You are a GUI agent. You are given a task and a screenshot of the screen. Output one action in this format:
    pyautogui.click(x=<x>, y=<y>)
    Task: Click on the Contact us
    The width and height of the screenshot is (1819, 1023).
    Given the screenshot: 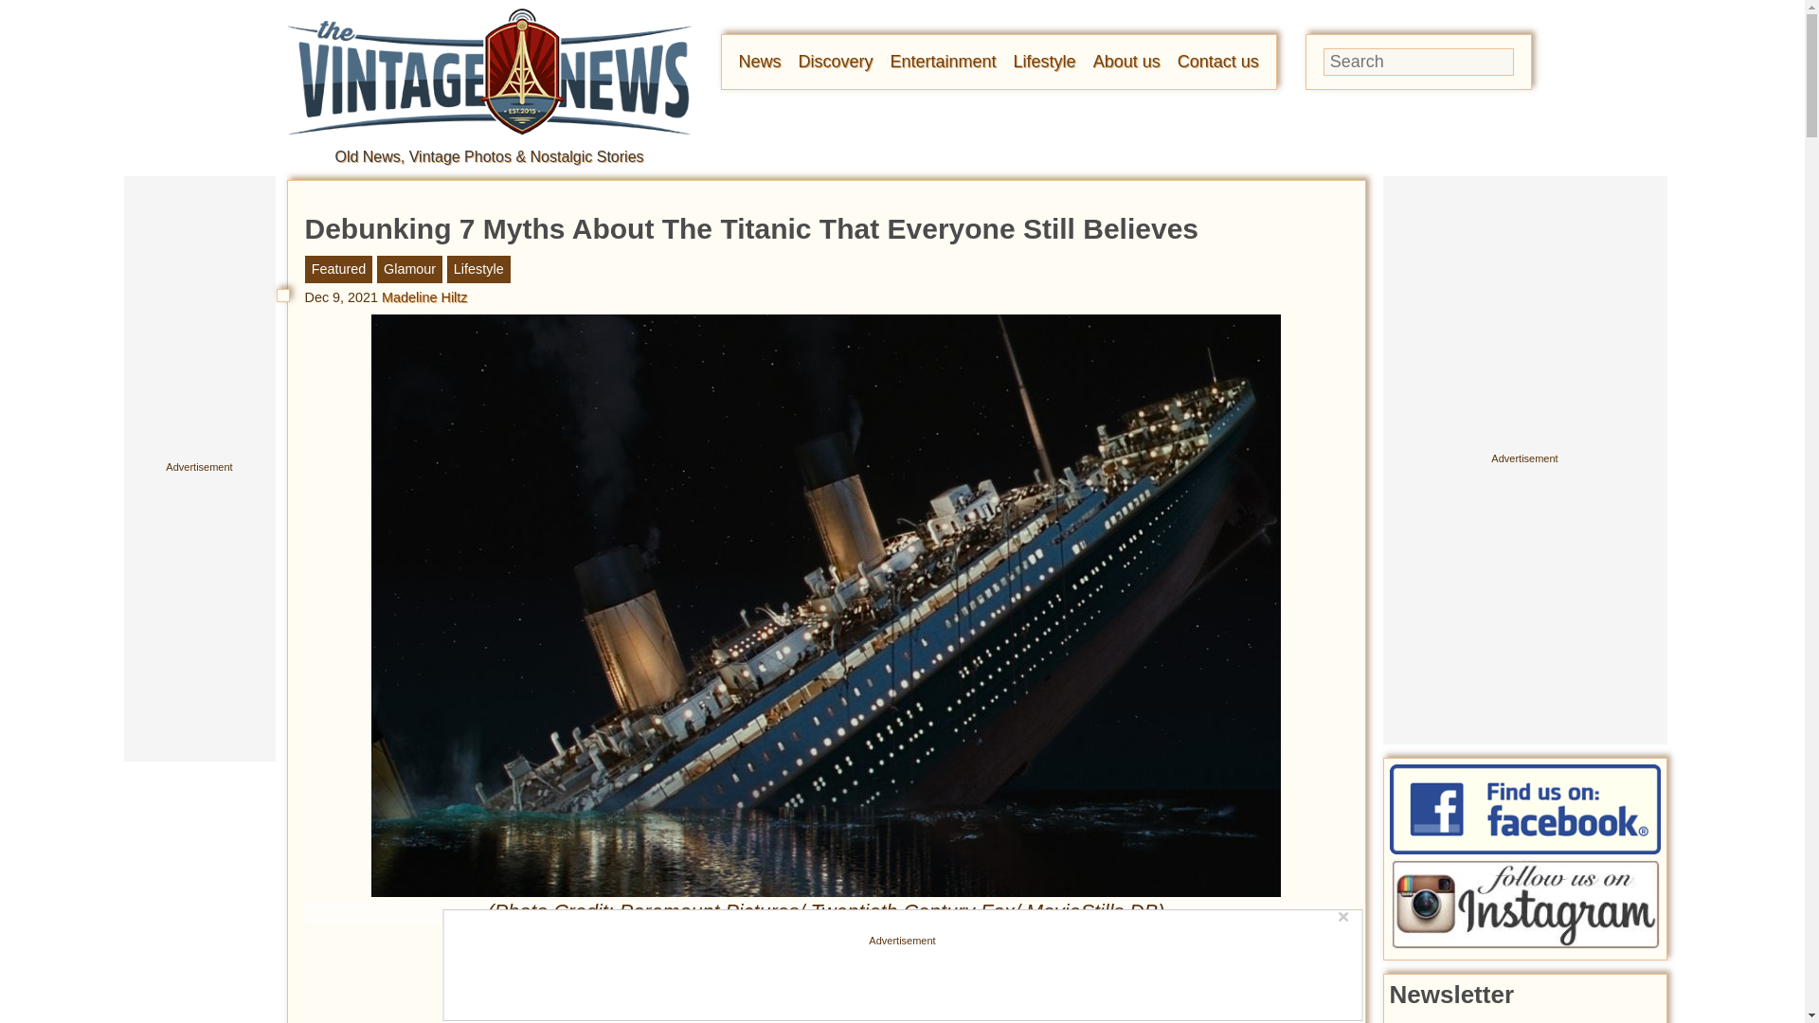 What is the action you would take?
    pyautogui.click(x=1217, y=61)
    